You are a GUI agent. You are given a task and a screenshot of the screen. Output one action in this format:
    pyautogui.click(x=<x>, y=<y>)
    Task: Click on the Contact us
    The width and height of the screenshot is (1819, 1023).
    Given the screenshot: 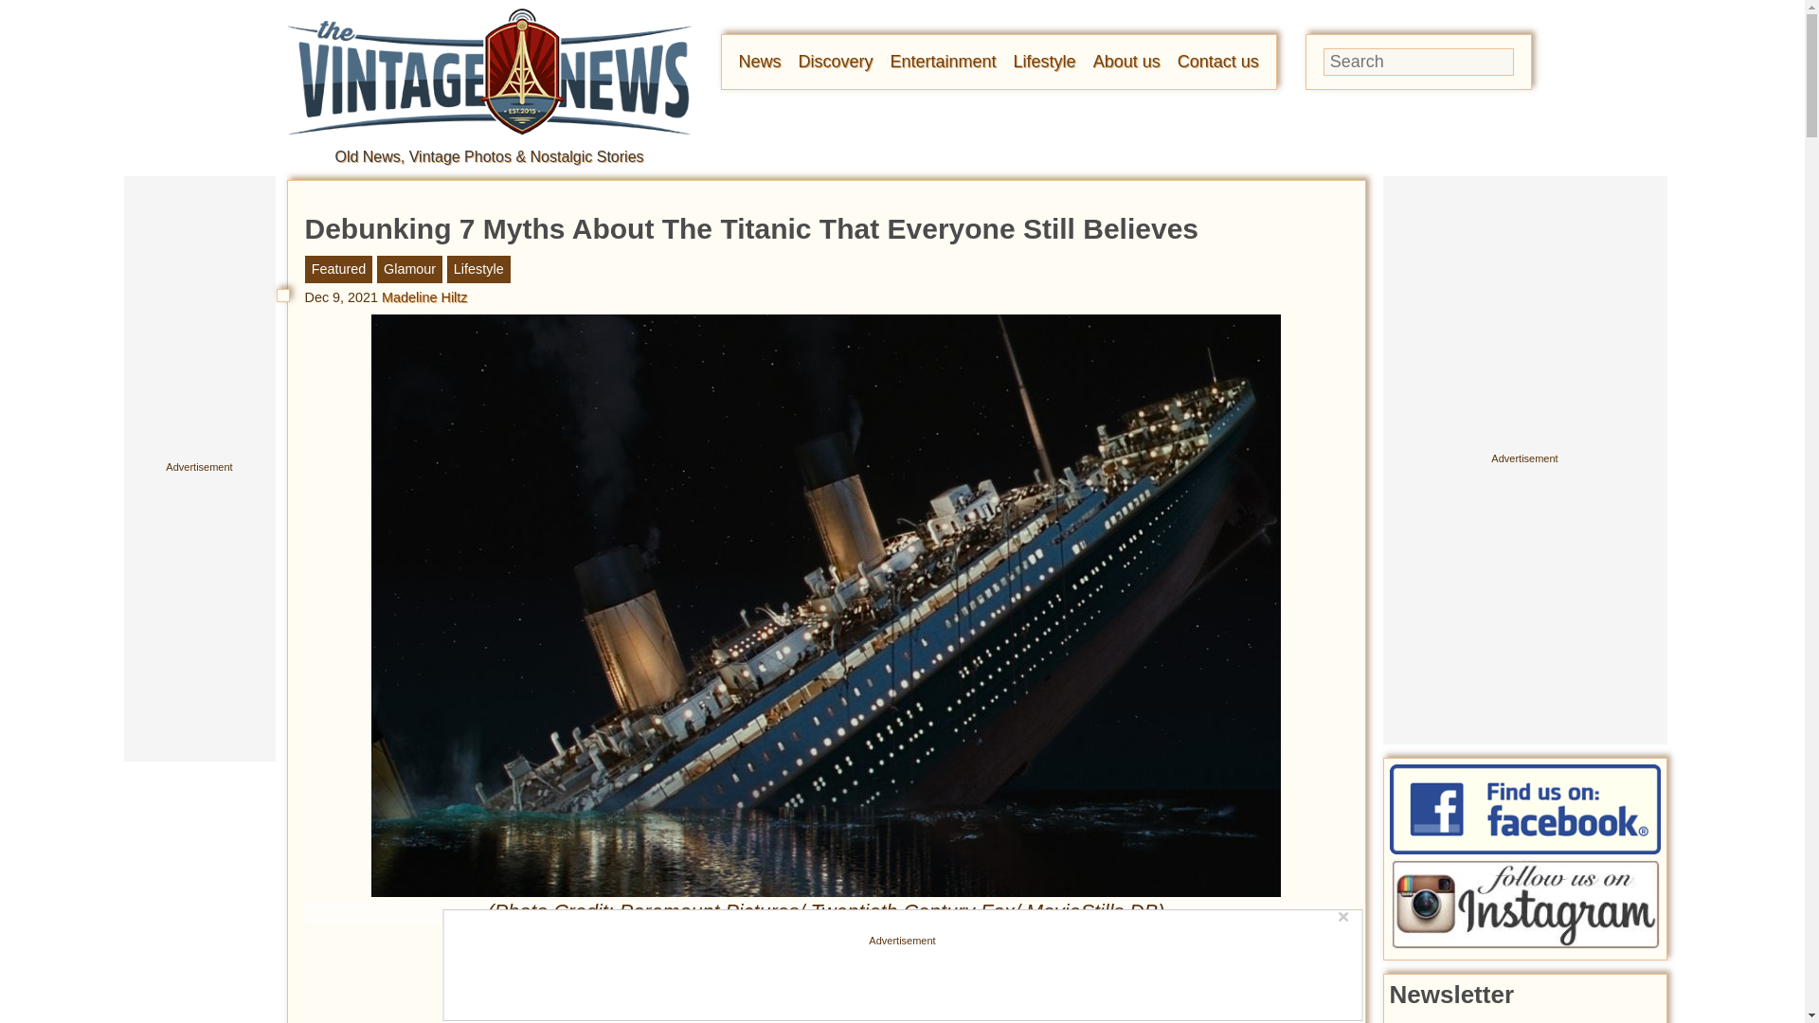 What is the action you would take?
    pyautogui.click(x=1217, y=61)
    